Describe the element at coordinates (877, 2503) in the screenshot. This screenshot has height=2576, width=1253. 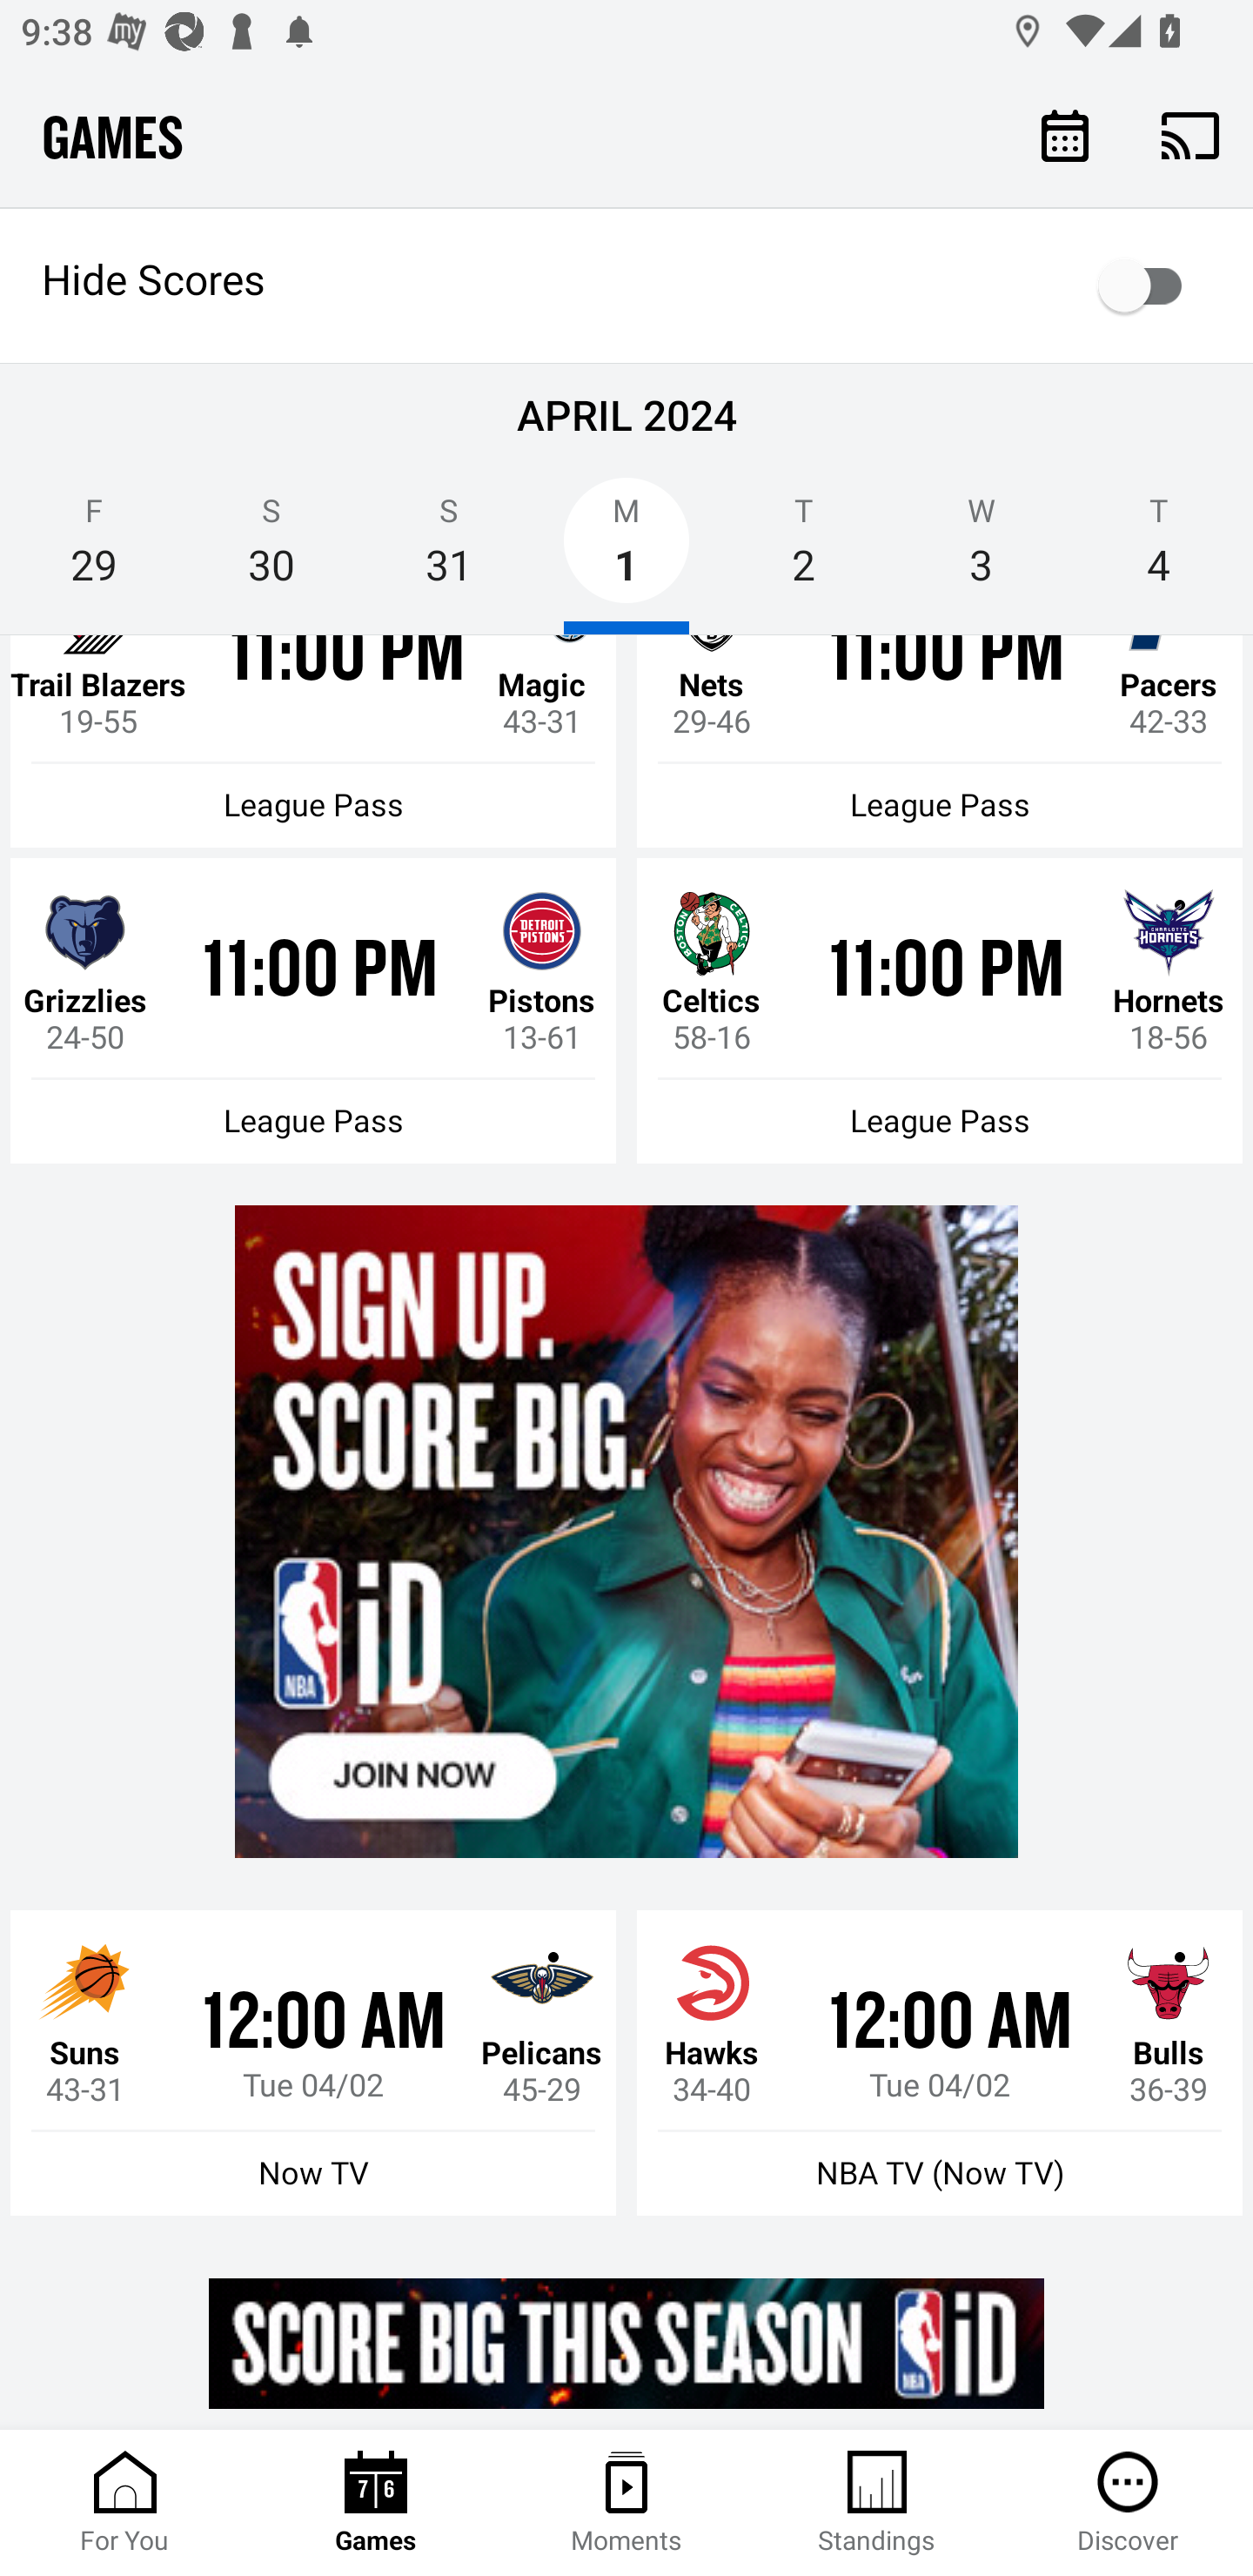
I see `Standings` at that location.